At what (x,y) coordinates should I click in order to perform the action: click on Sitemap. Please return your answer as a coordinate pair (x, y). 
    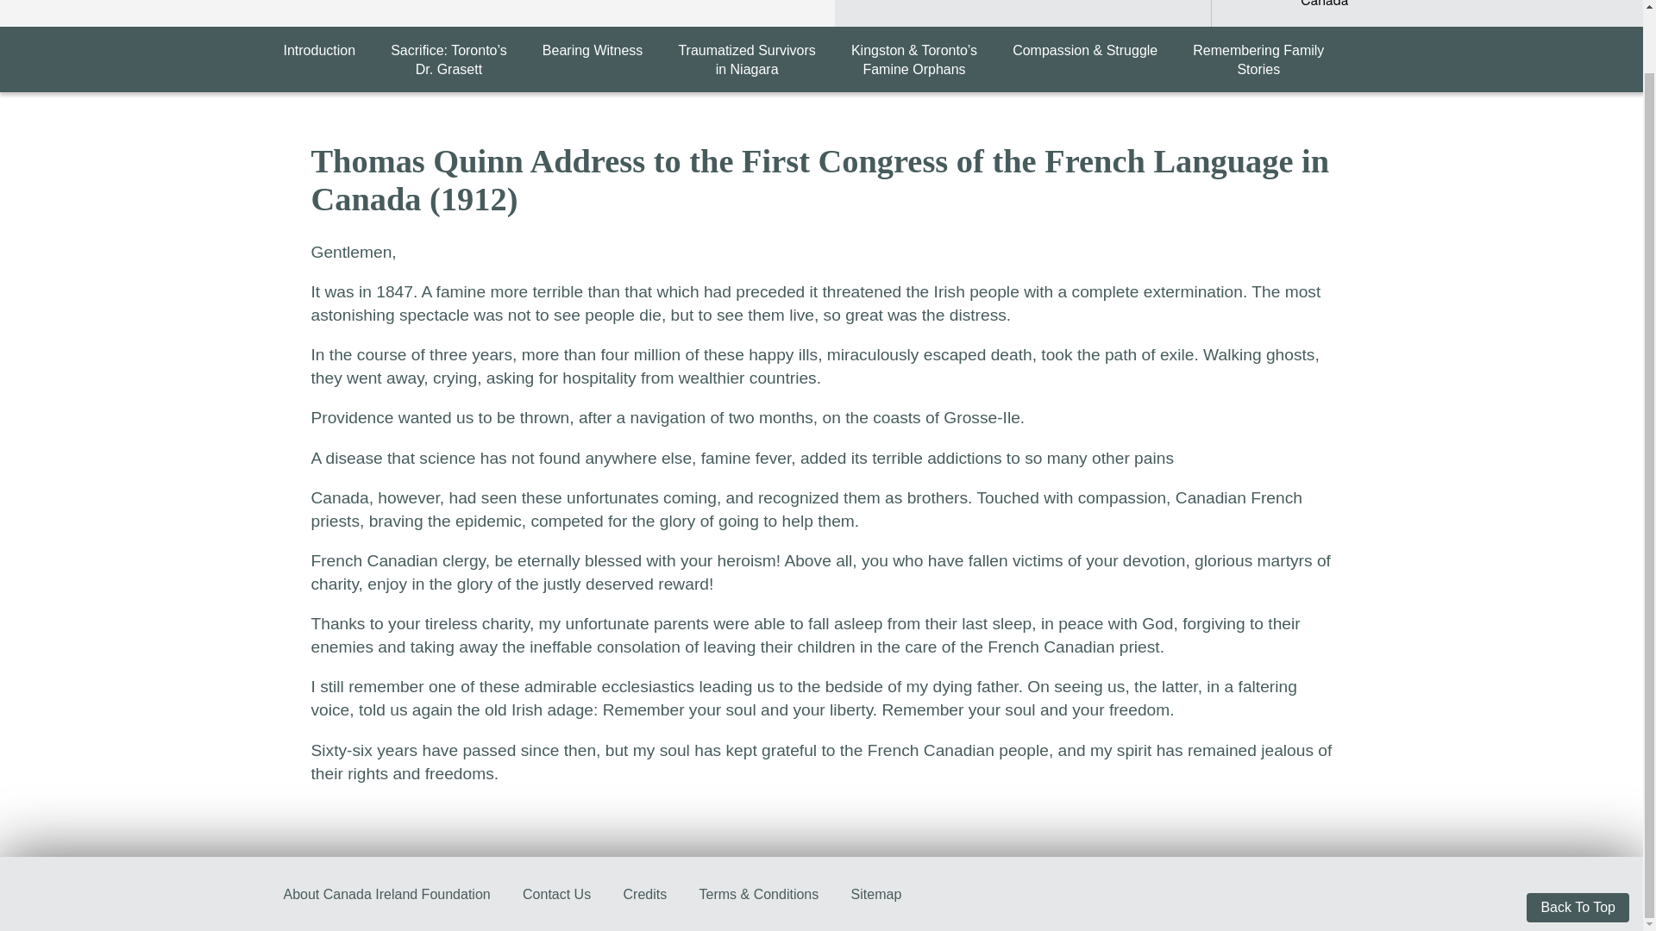
    Looking at the image, I should click on (876, 895).